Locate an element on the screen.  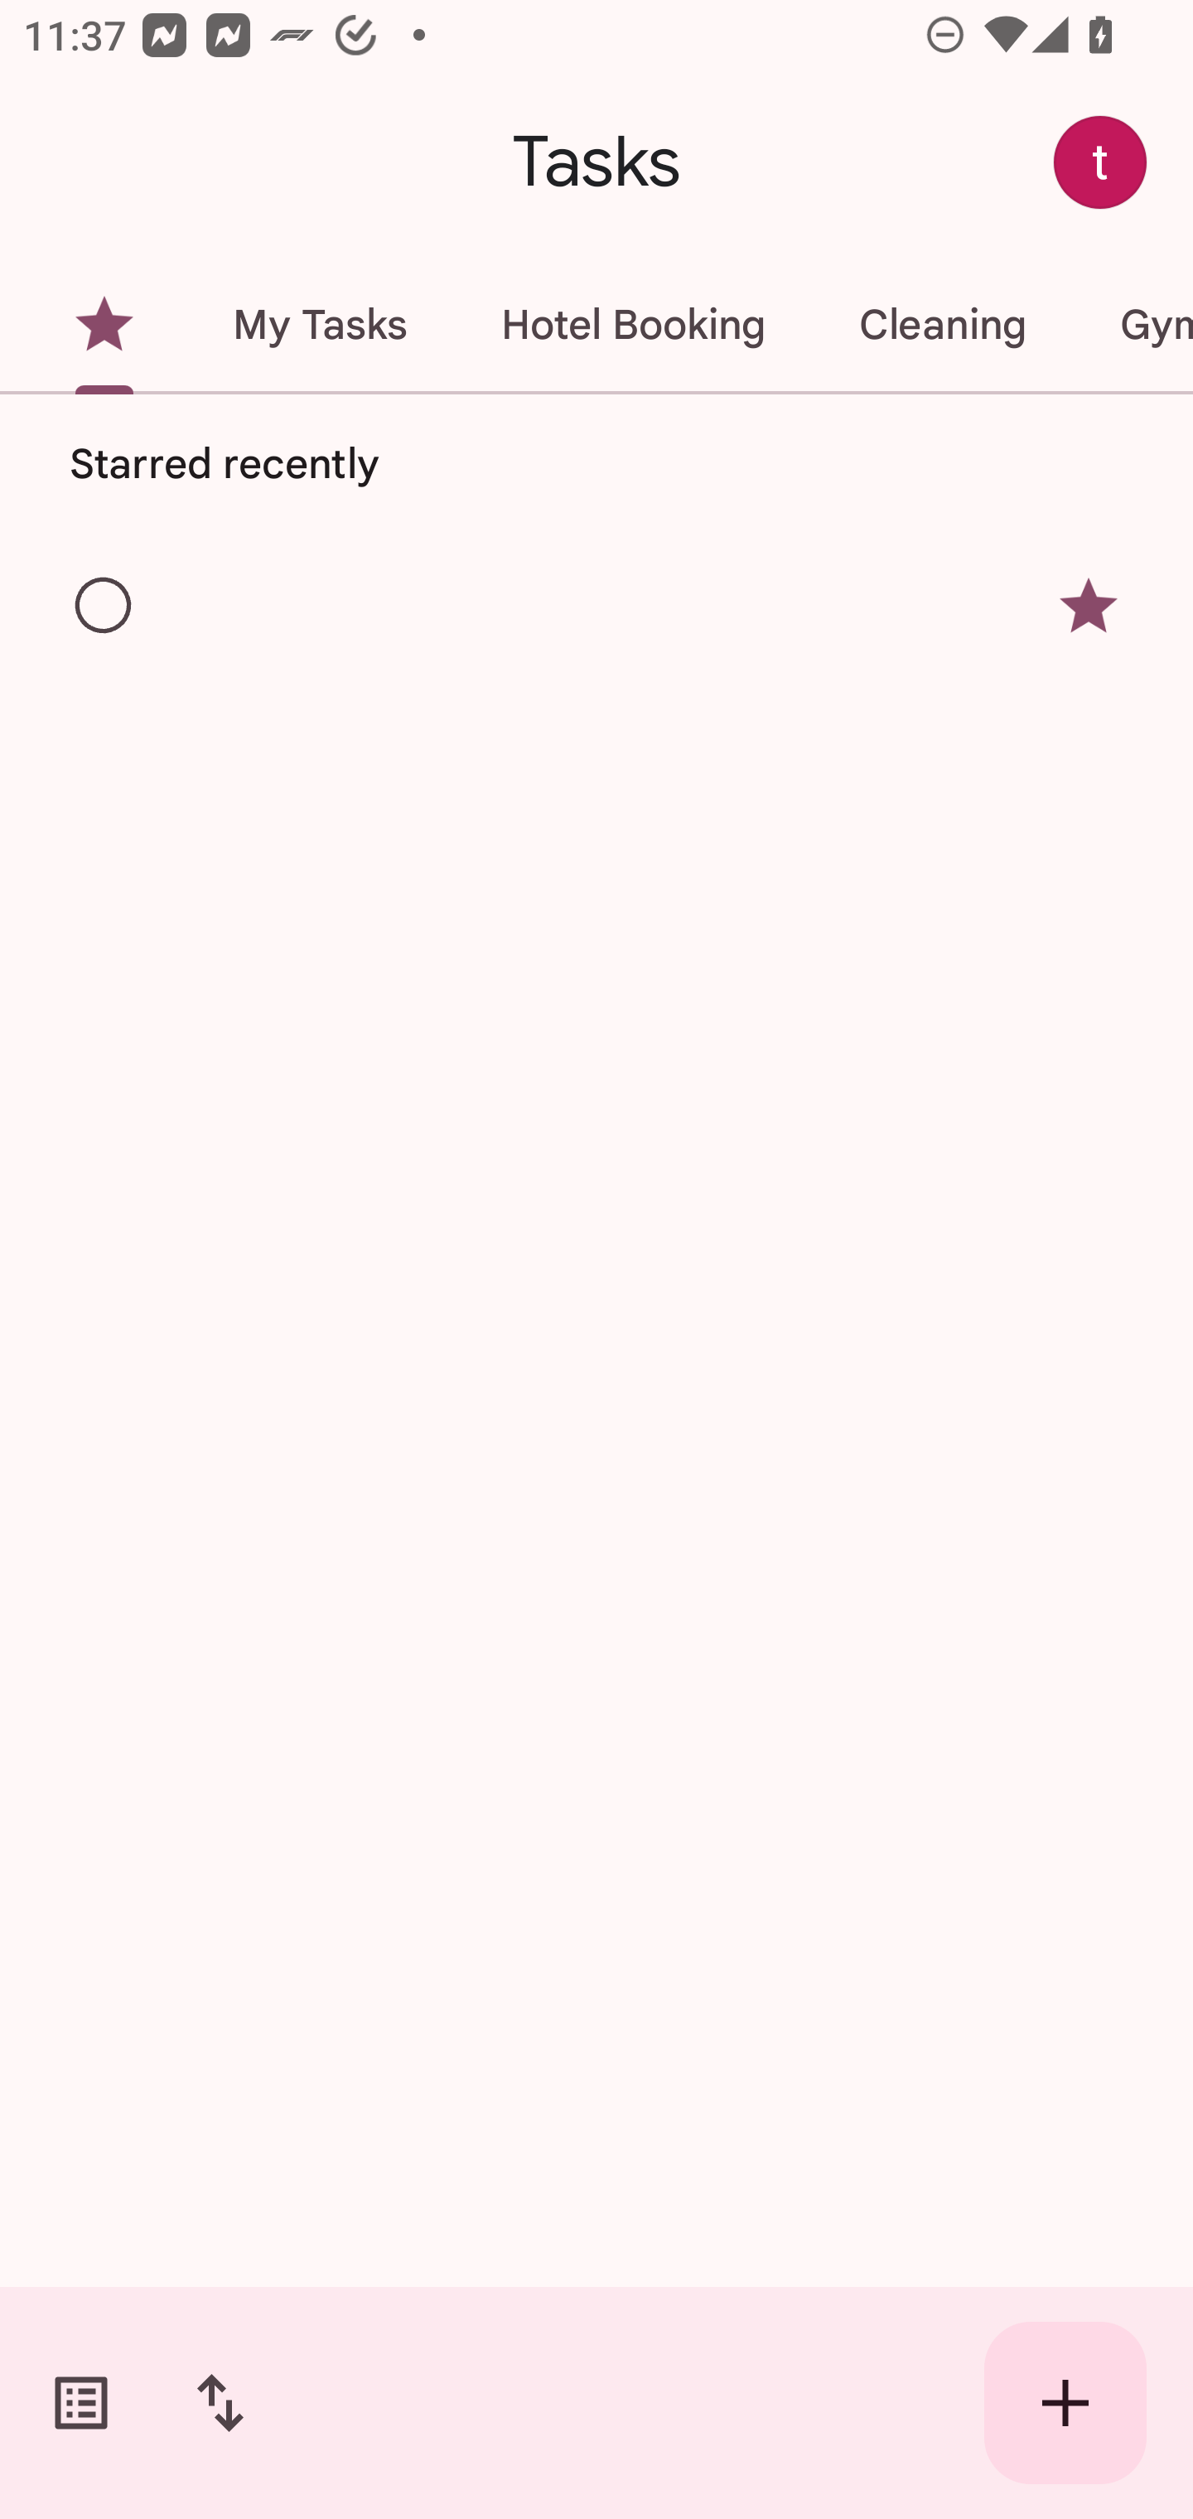
My Tasks is located at coordinates (320, 325).